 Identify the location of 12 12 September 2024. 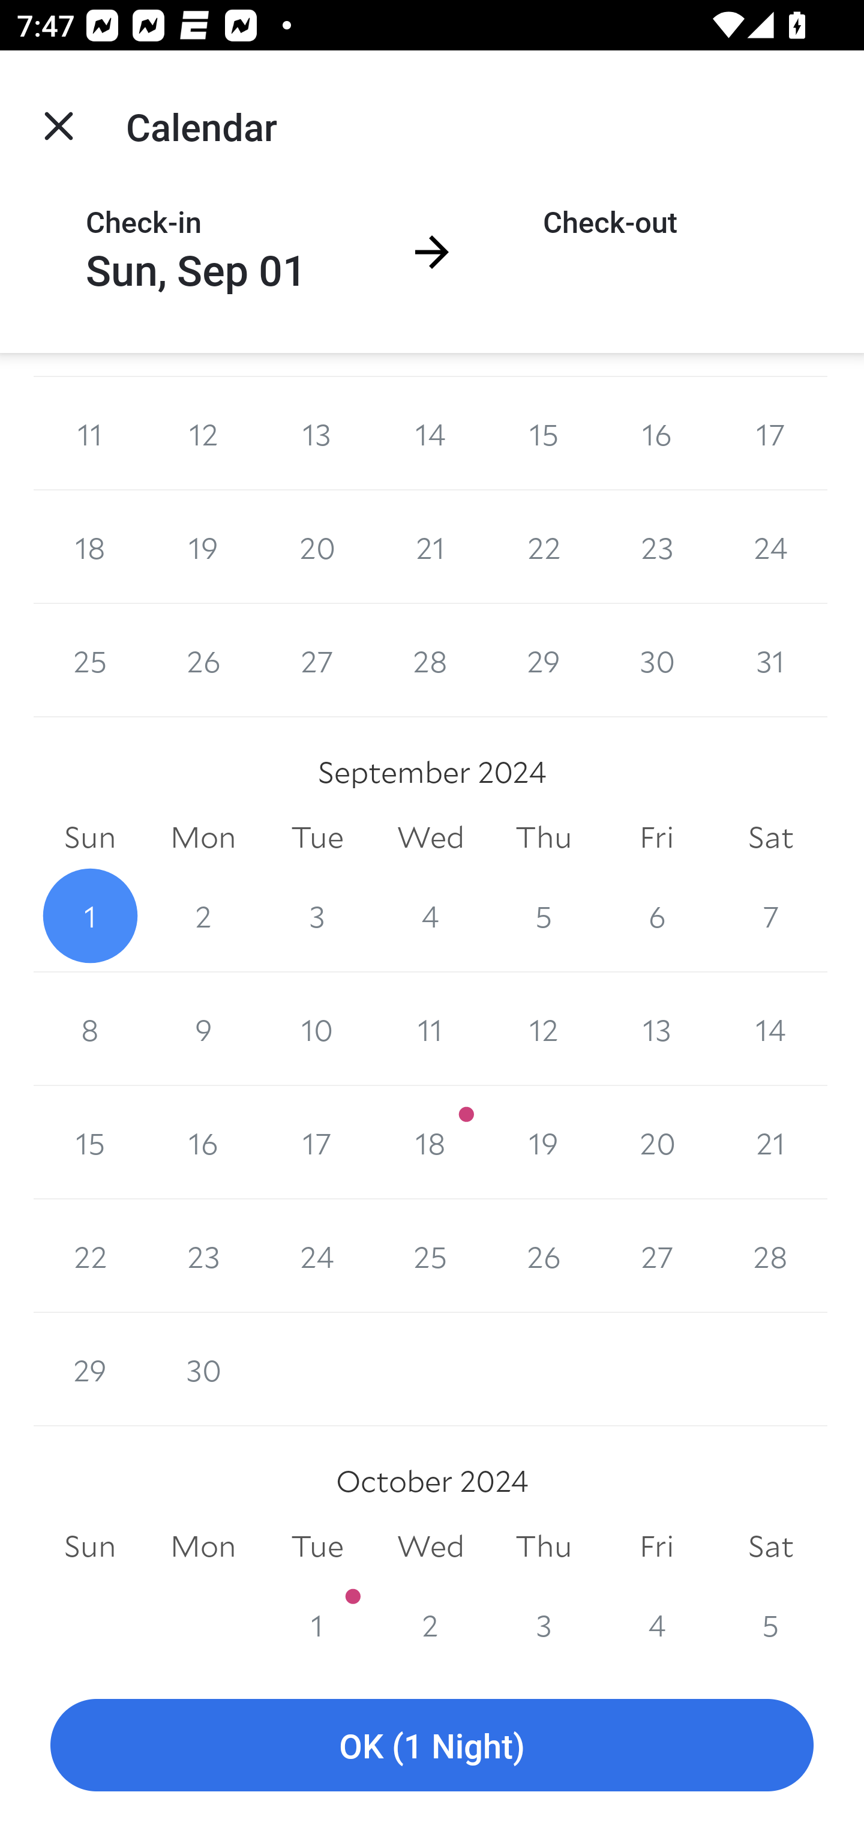
(544, 1029).